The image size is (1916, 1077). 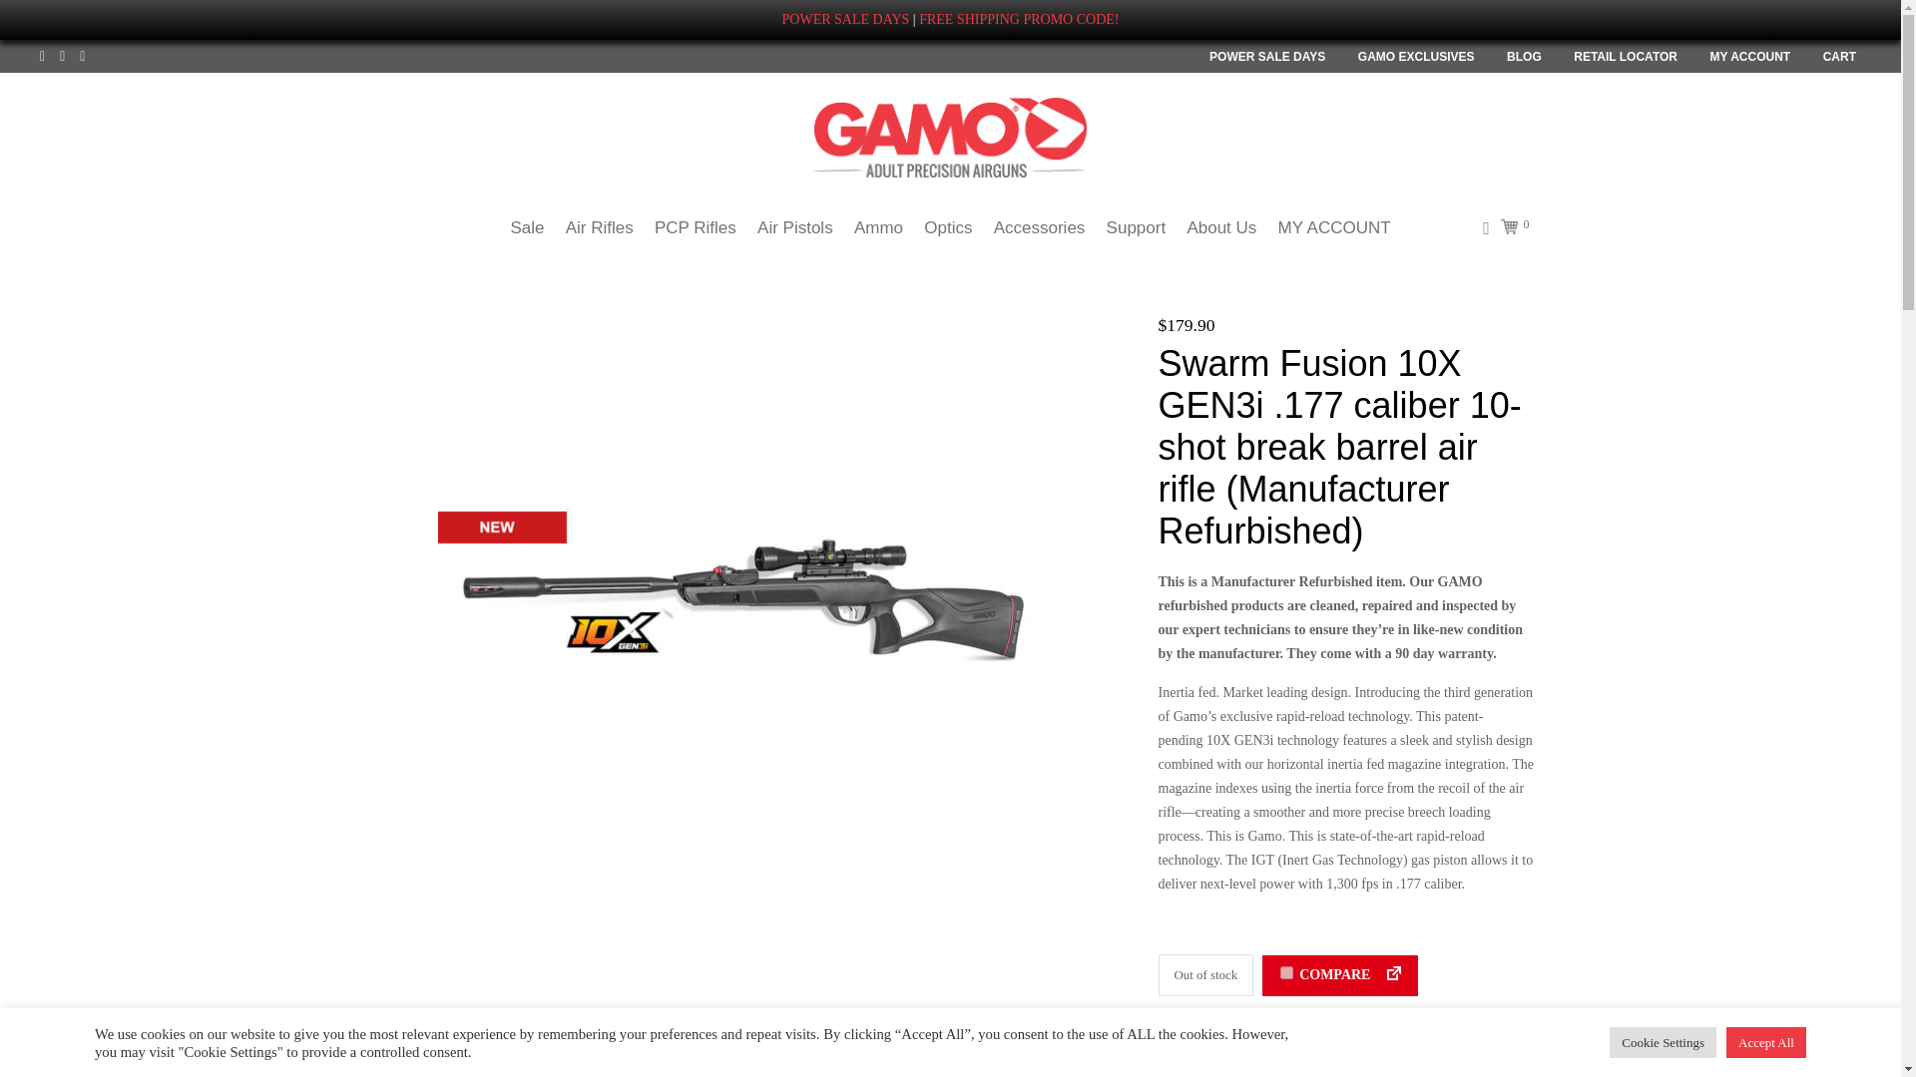 What do you see at coordinates (1524, 56) in the screenshot?
I see `BLOG` at bounding box center [1524, 56].